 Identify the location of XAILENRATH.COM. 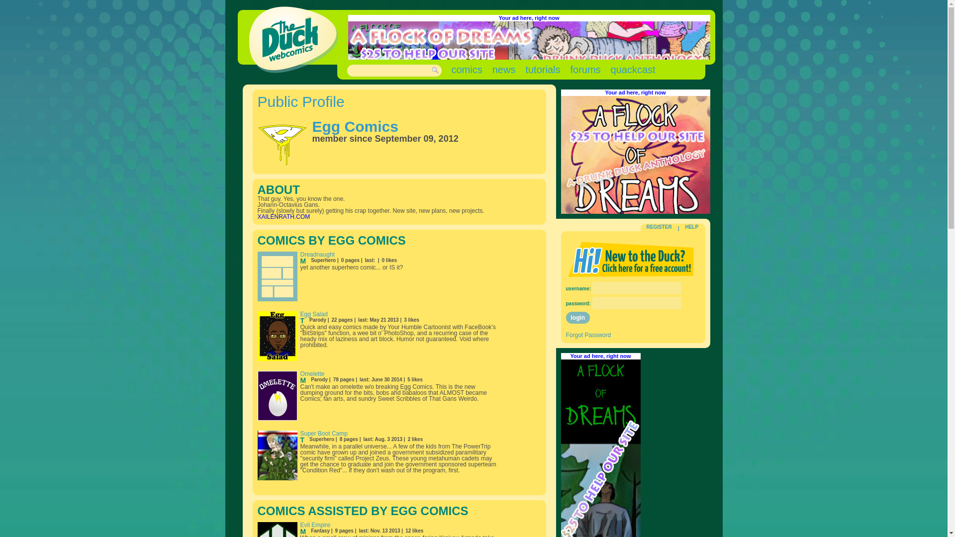
(284, 216).